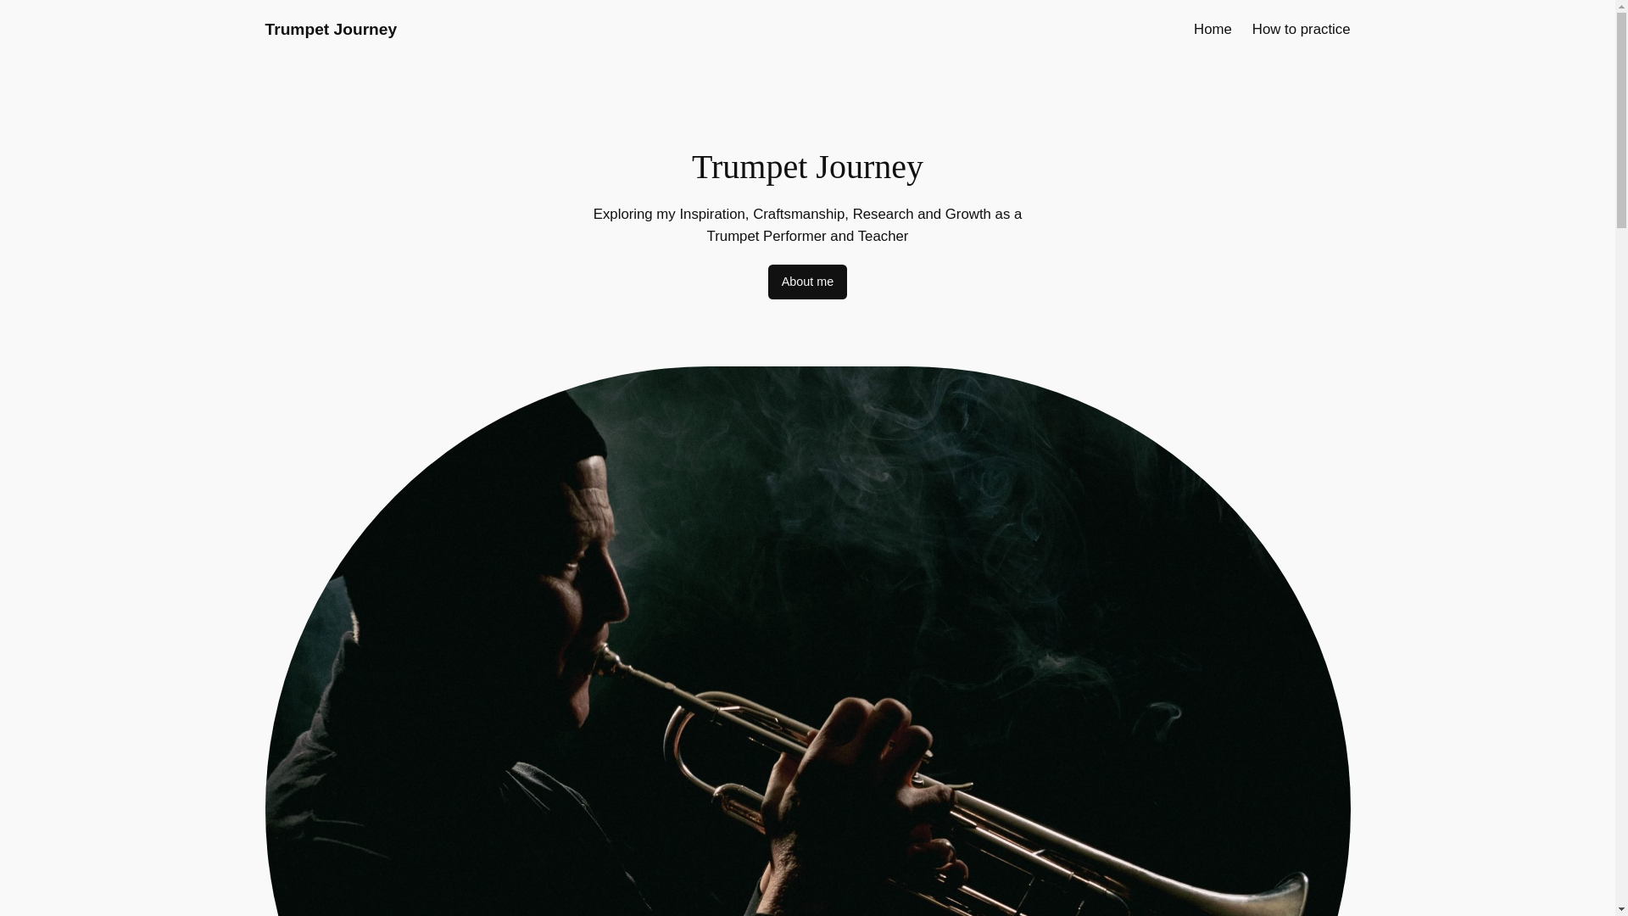  I want to click on Home, so click(1213, 29).